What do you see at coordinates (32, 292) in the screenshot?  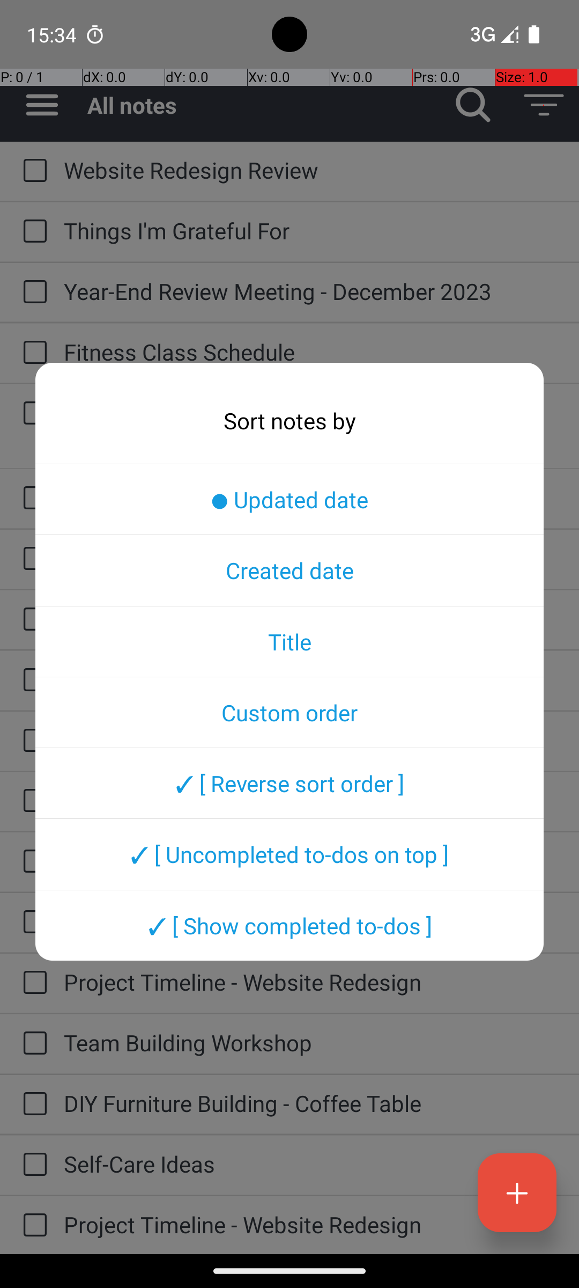 I see `to-do: Year-End Review Meeting - December 2023` at bounding box center [32, 292].